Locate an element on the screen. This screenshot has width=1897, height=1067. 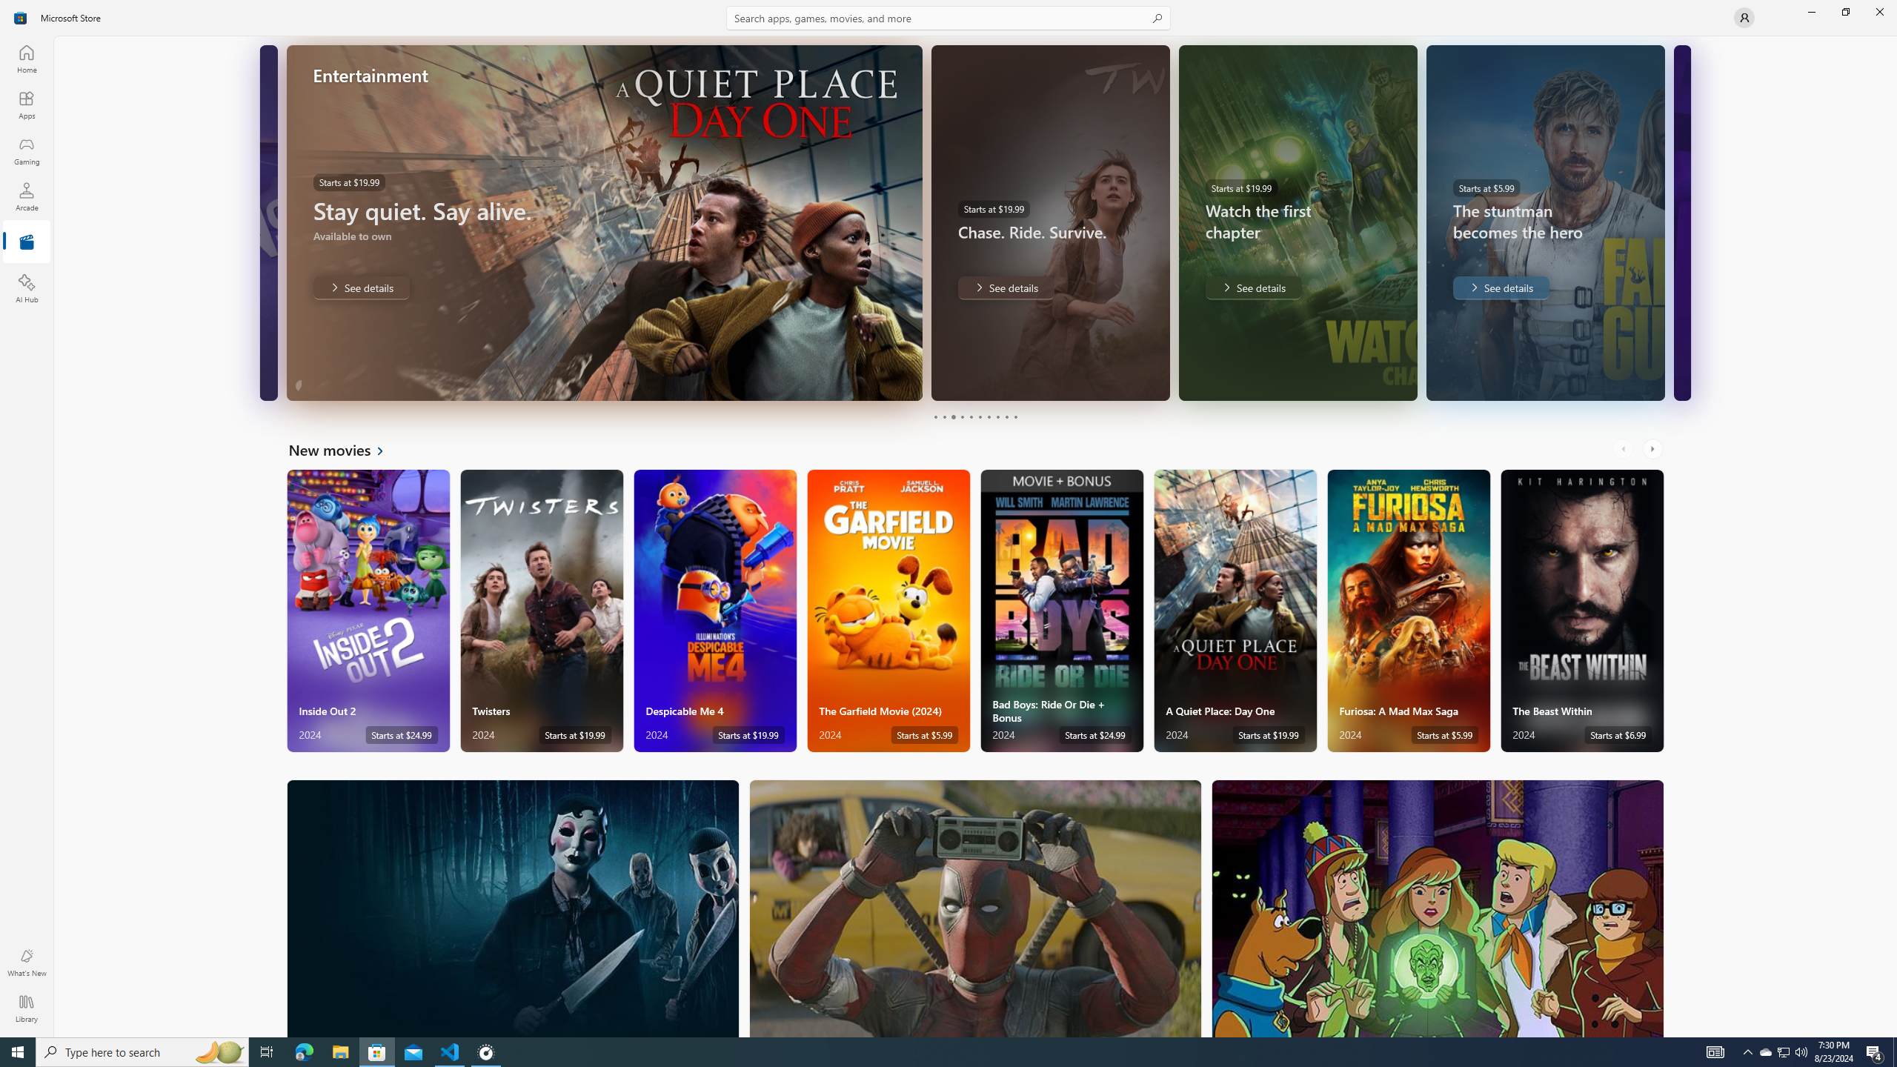
Family is located at coordinates (1437, 908).